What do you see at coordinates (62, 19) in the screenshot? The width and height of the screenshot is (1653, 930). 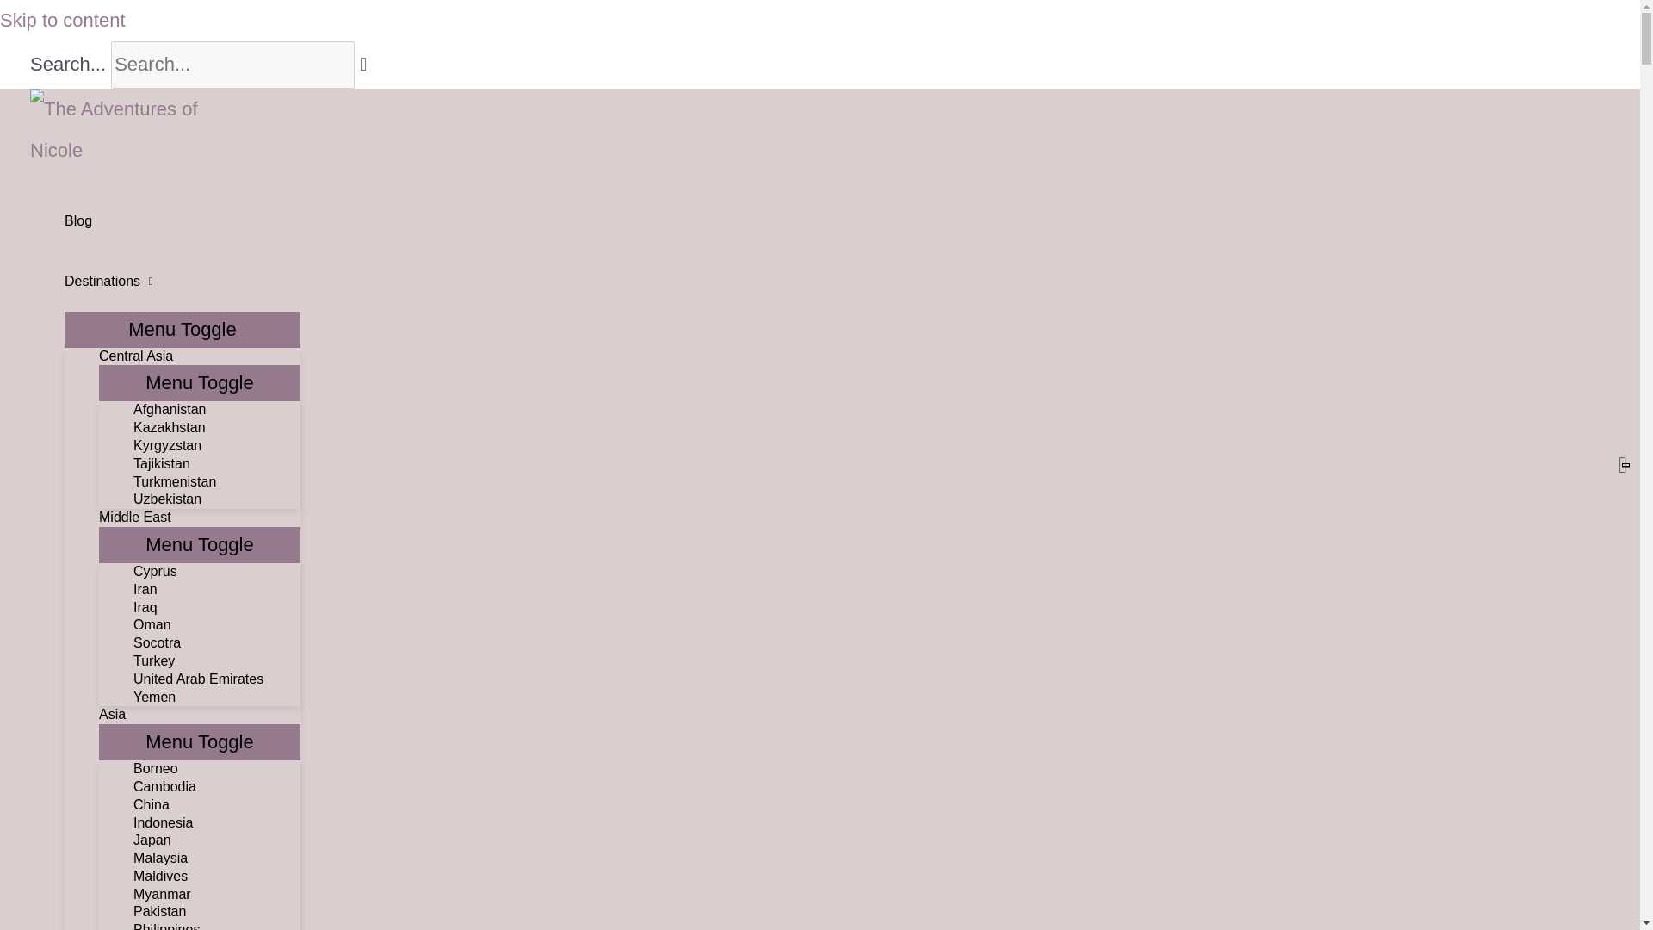 I see `Skip to content` at bounding box center [62, 19].